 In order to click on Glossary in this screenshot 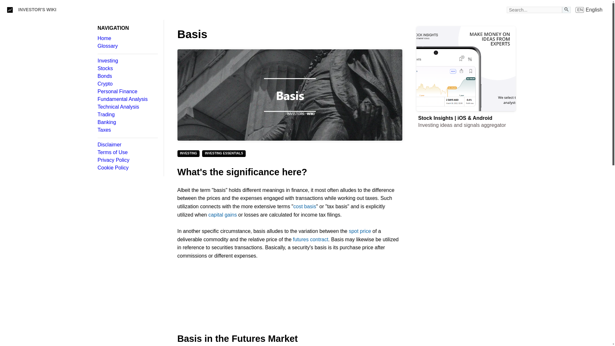, I will do `click(589, 10)`.